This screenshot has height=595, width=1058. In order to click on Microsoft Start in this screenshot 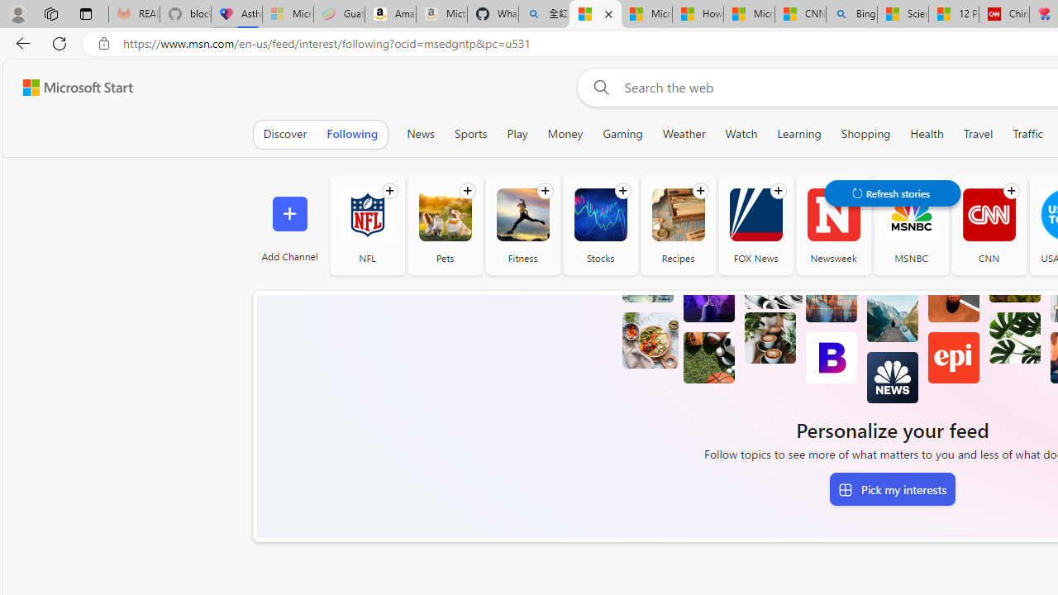, I will do `click(749, 15)`.